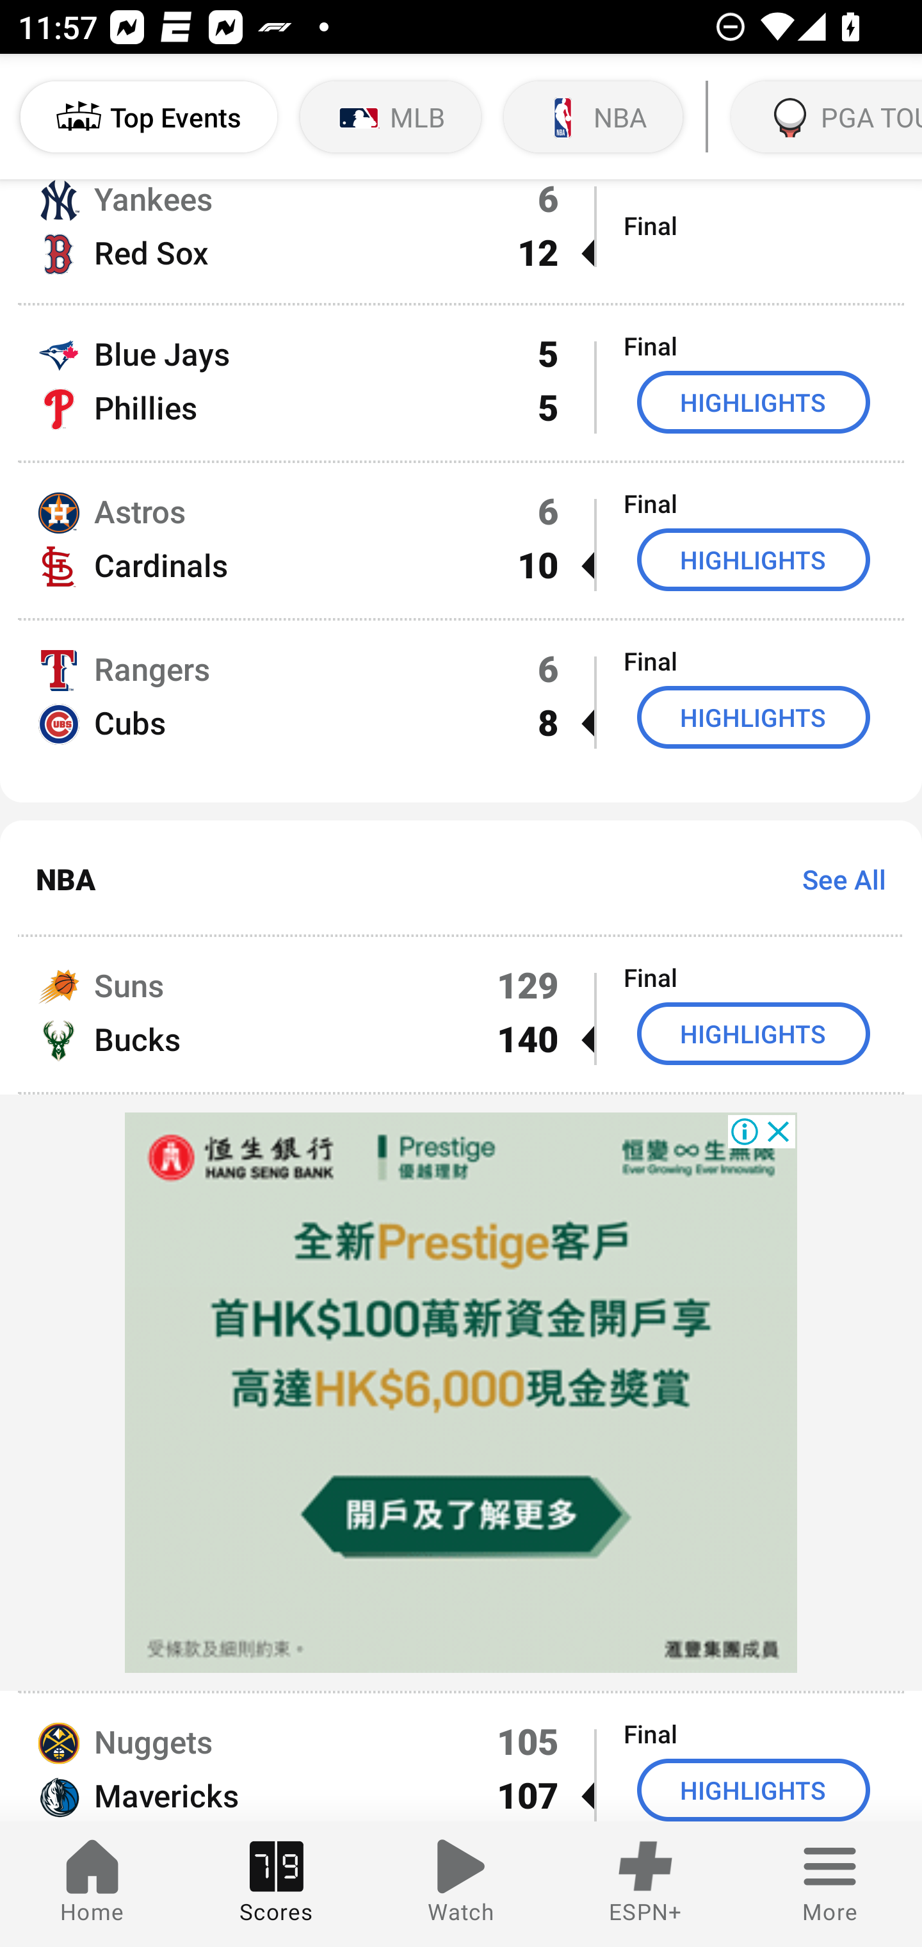 This screenshot has width=922, height=1947. I want to click on NBA, so click(593, 117).